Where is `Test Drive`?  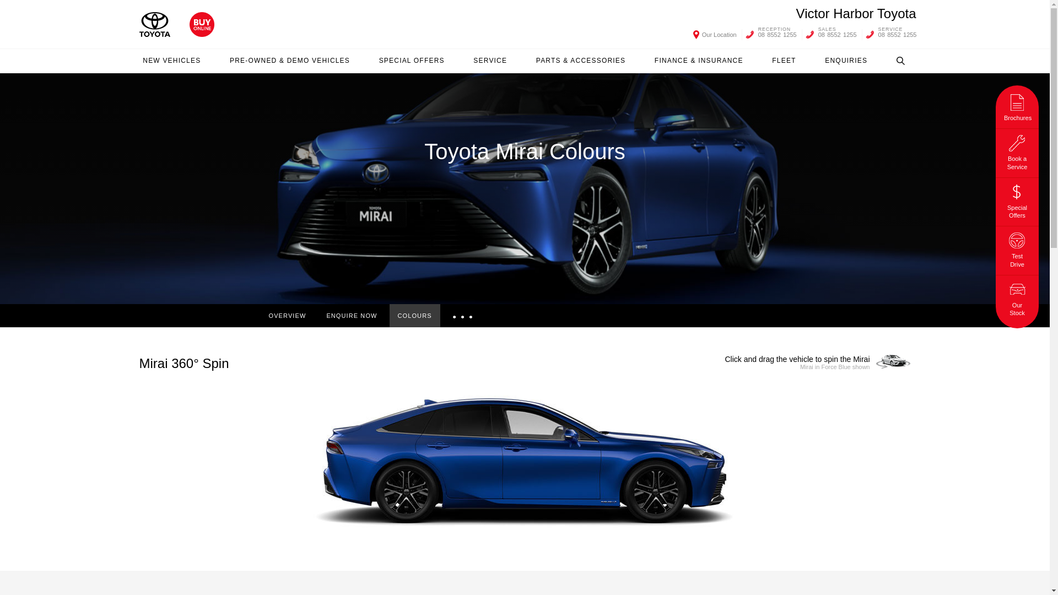
Test Drive is located at coordinates (1017, 248).